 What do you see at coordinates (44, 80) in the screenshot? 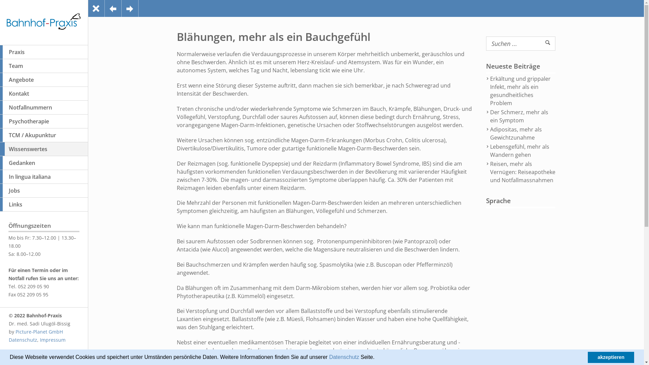
I see `Angebote` at bounding box center [44, 80].